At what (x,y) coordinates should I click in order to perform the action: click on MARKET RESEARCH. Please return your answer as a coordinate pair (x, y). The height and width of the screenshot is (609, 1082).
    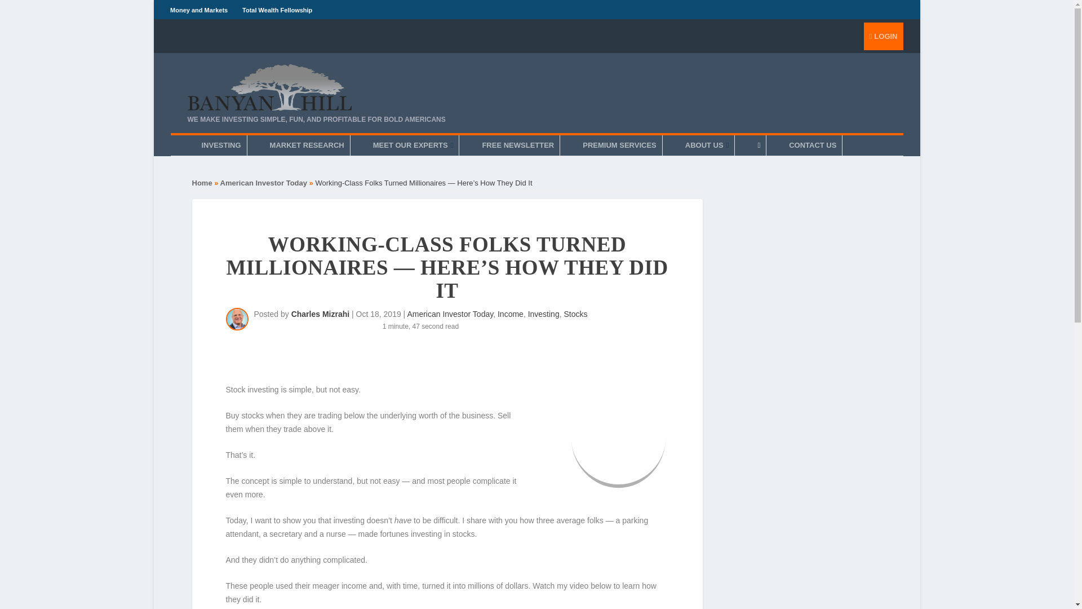
    Looking at the image, I should click on (307, 145).